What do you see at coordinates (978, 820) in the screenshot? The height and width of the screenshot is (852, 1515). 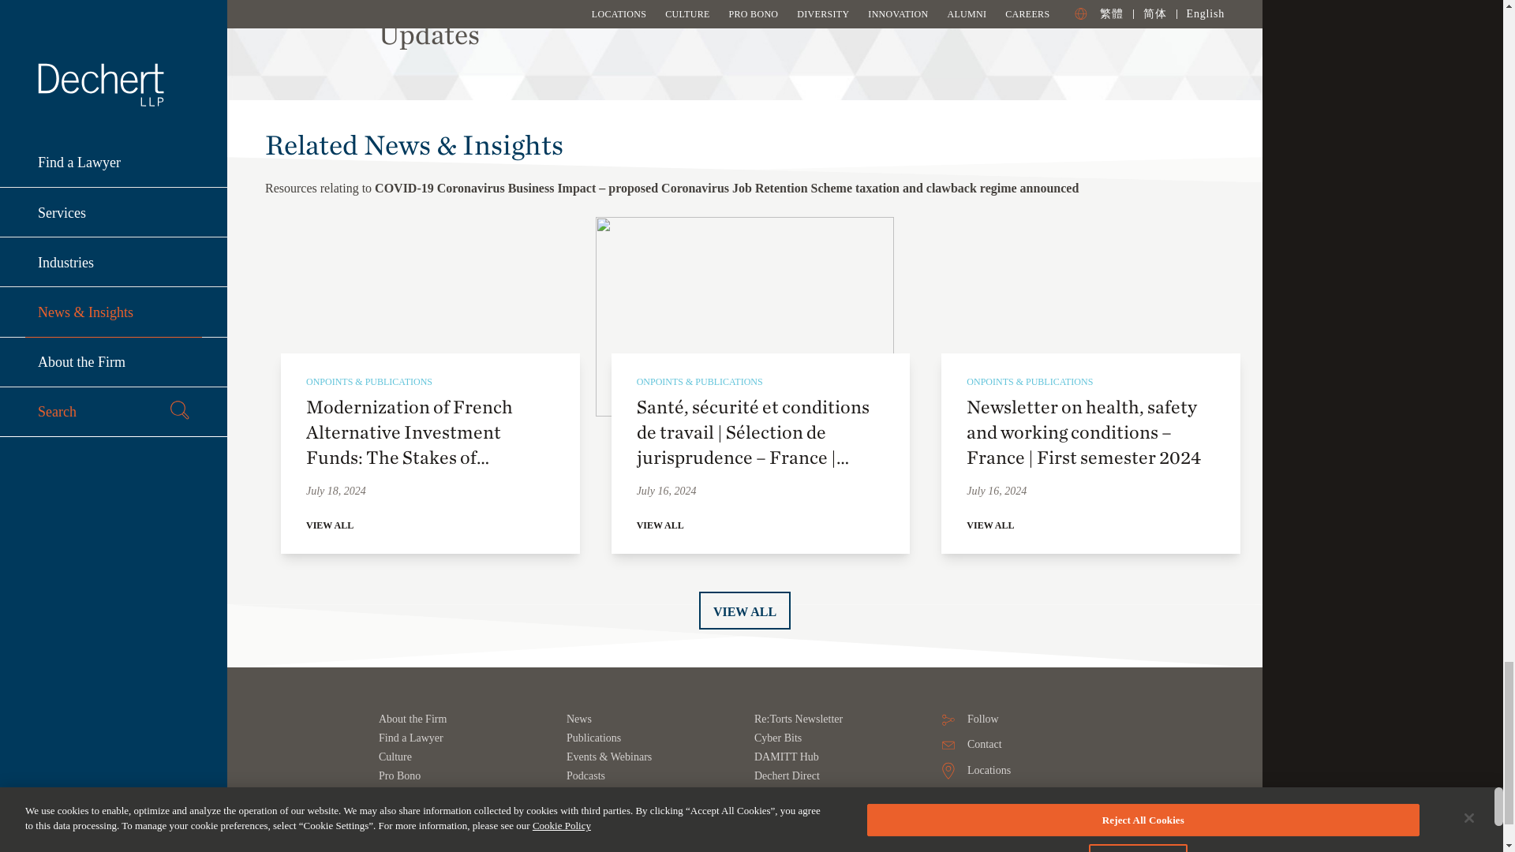 I see `Traditional Chinese` at bounding box center [978, 820].